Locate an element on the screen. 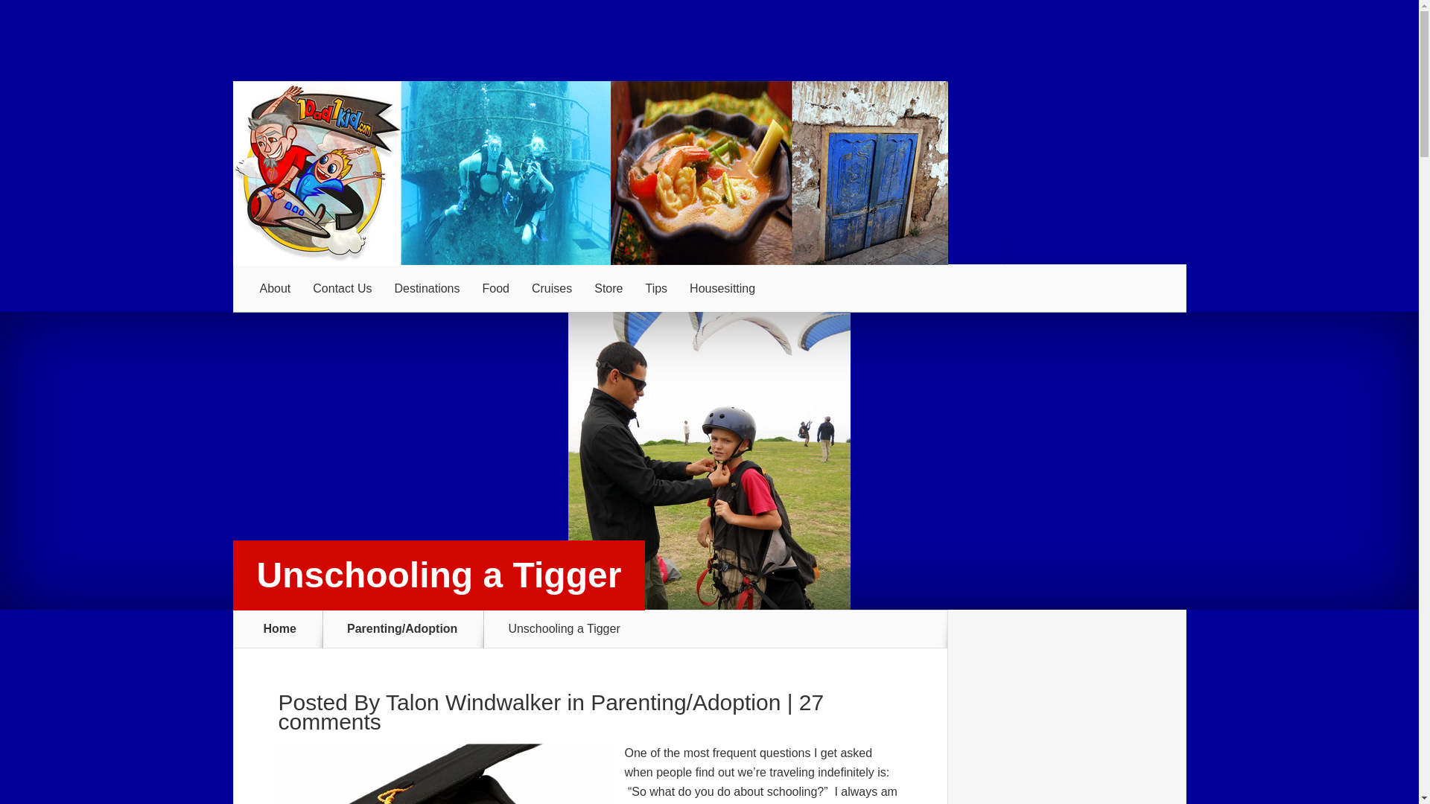 The width and height of the screenshot is (1430, 804). Share is located at coordinates (141, 171).